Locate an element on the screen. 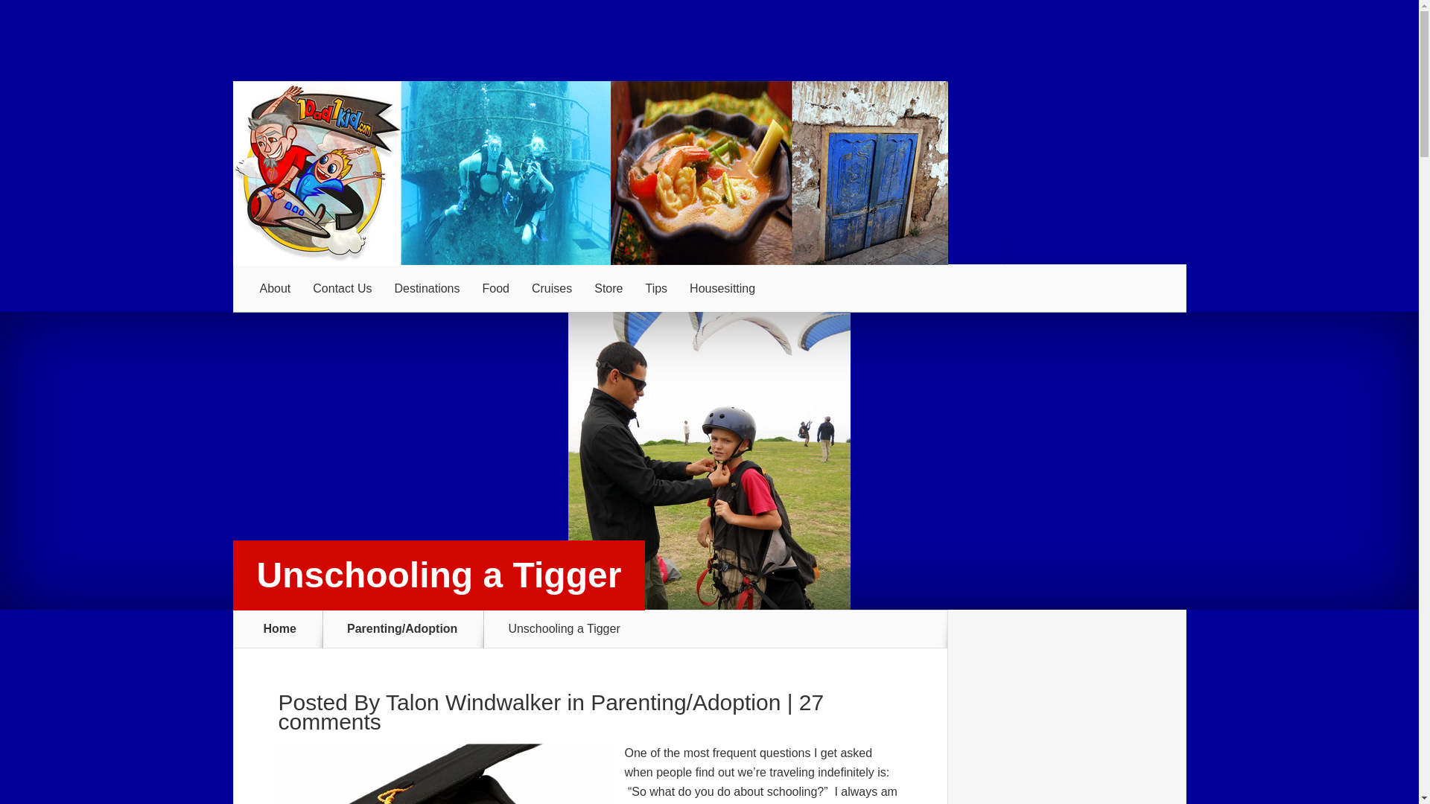 The width and height of the screenshot is (1430, 804). Share is located at coordinates (141, 171).